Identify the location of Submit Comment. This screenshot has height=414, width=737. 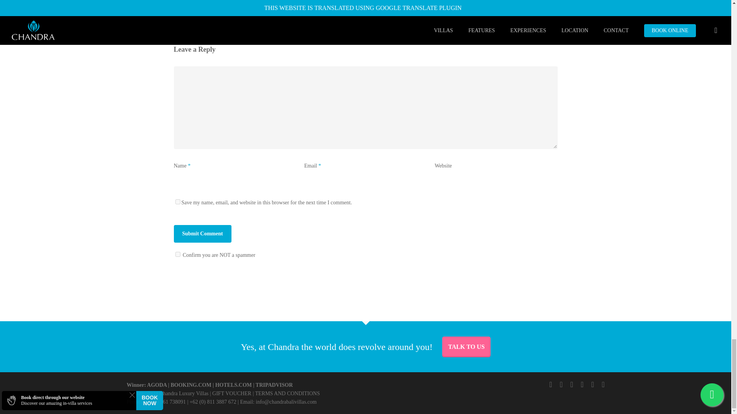
(202, 234).